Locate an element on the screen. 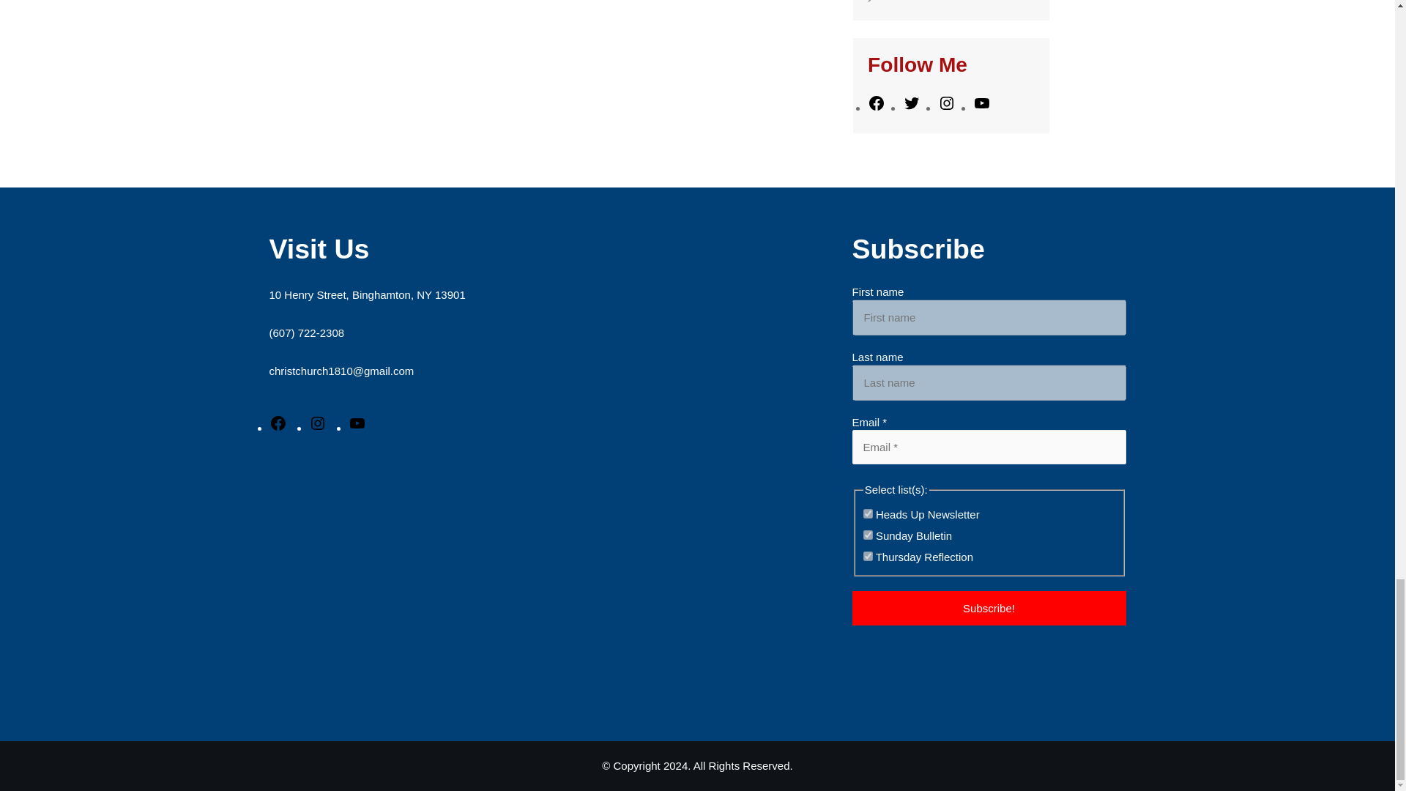 This screenshot has height=791, width=1406. Google Map for  is located at coordinates (504, 580).